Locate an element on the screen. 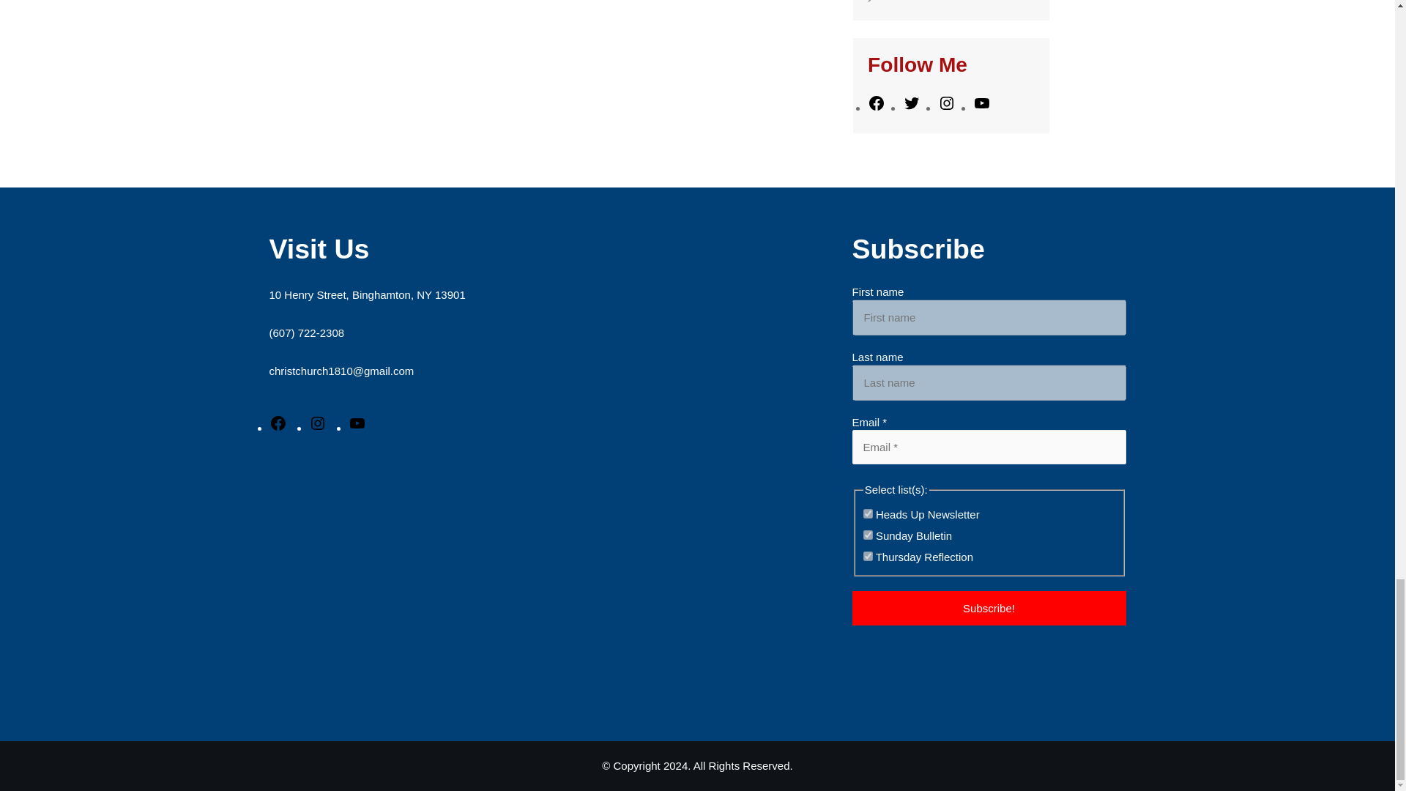 This screenshot has height=791, width=1406. Google Map for  is located at coordinates (504, 580).